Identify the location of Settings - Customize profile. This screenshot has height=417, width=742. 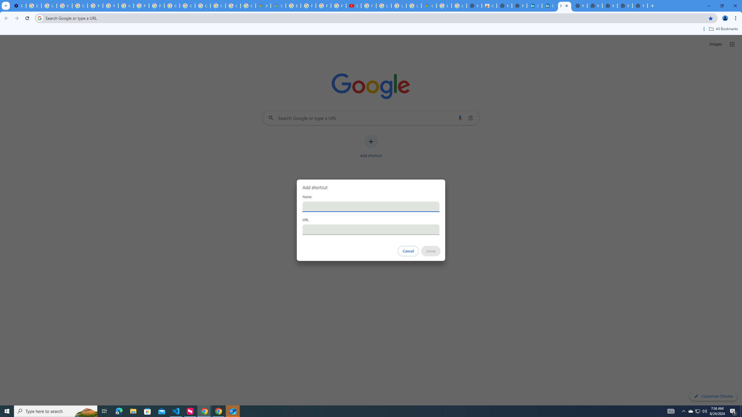
(19, 6).